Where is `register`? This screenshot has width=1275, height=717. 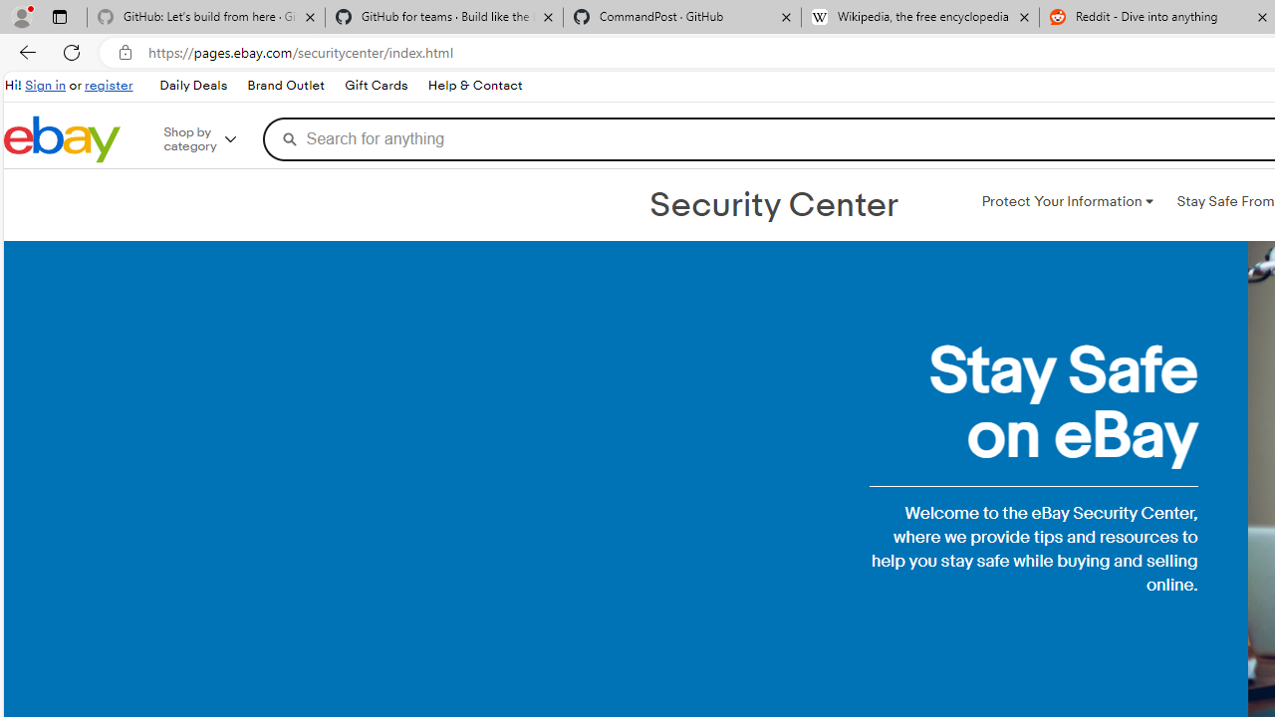 register is located at coordinates (109, 86).